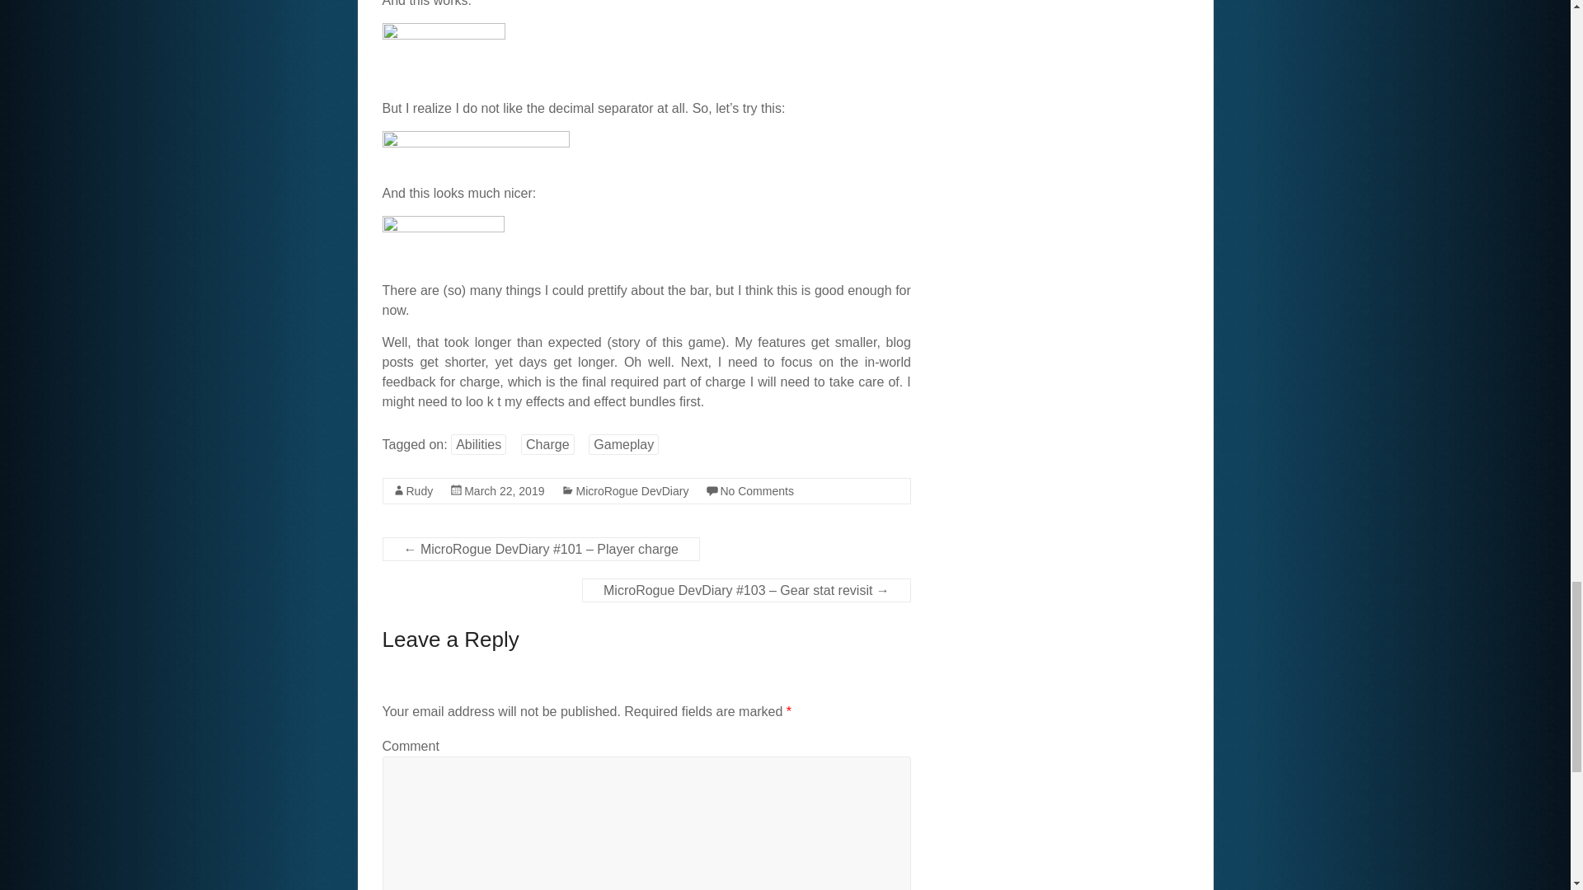  Describe the element at coordinates (547, 444) in the screenshot. I see `Charge` at that location.